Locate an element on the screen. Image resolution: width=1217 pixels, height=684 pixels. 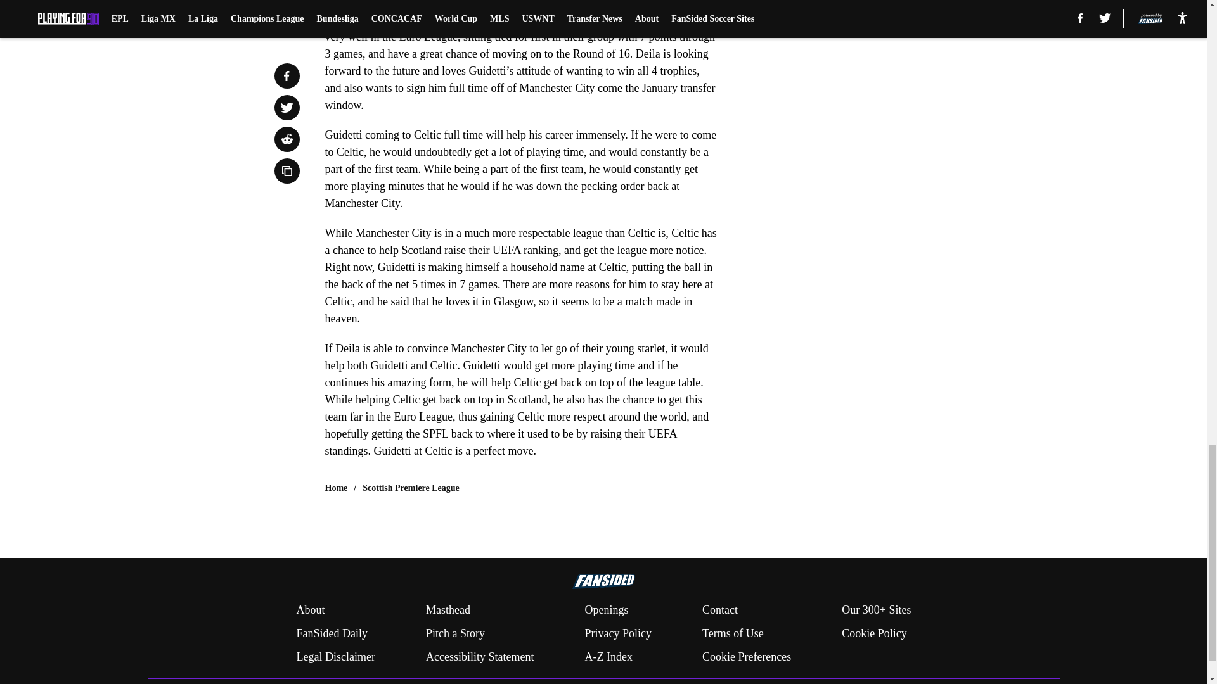
Pitch a Story is located at coordinates (455, 633).